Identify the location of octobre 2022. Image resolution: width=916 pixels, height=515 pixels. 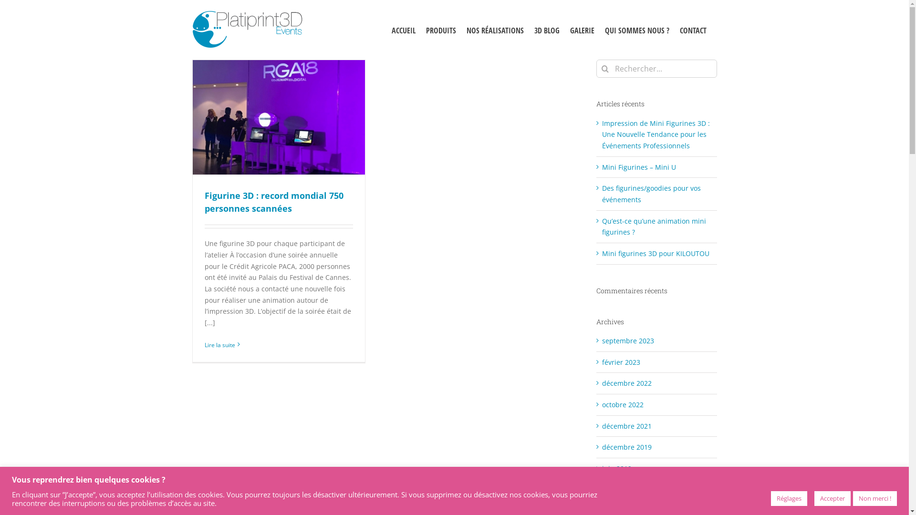
(623, 404).